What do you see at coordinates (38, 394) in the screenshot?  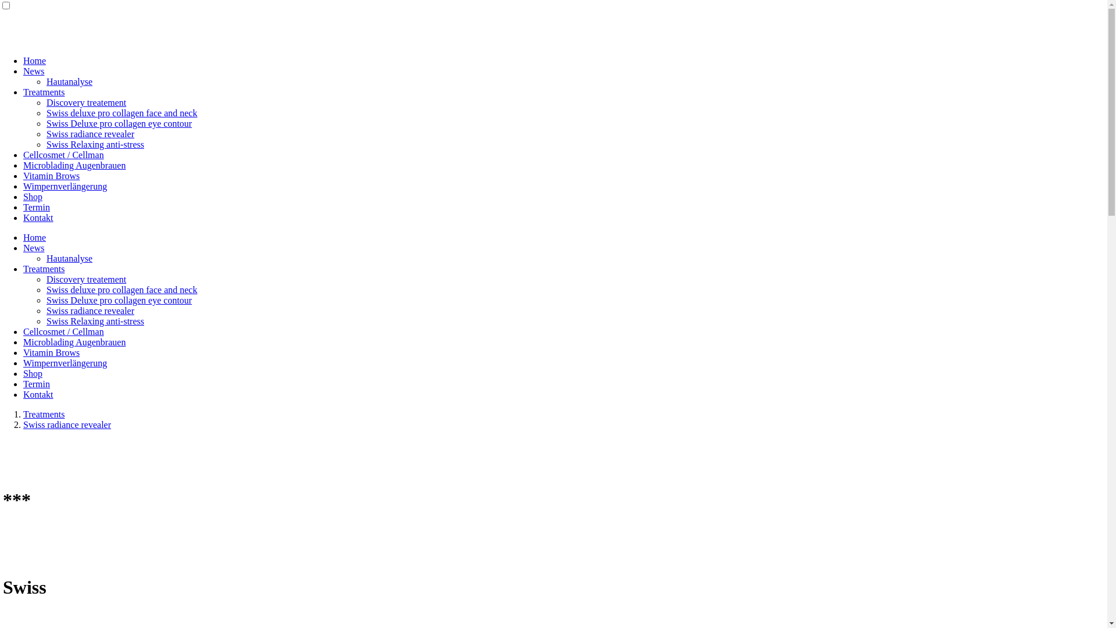 I see `Kontakt` at bounding box center [38, 394].